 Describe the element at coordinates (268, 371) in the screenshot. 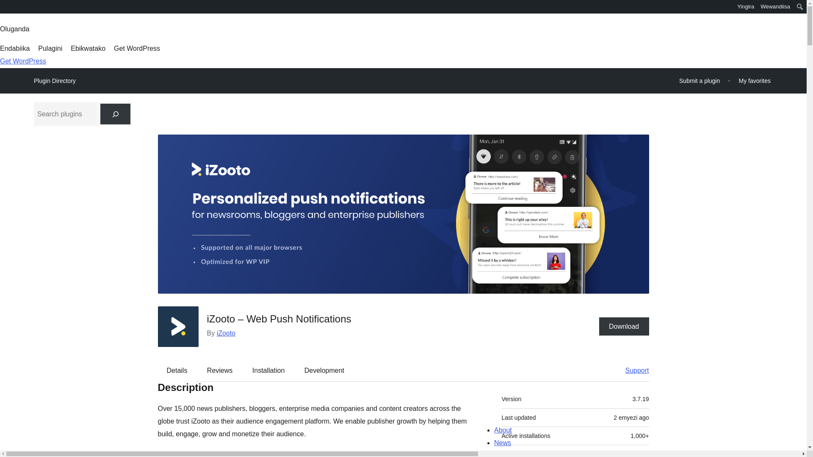

I see `Installation` at that location.